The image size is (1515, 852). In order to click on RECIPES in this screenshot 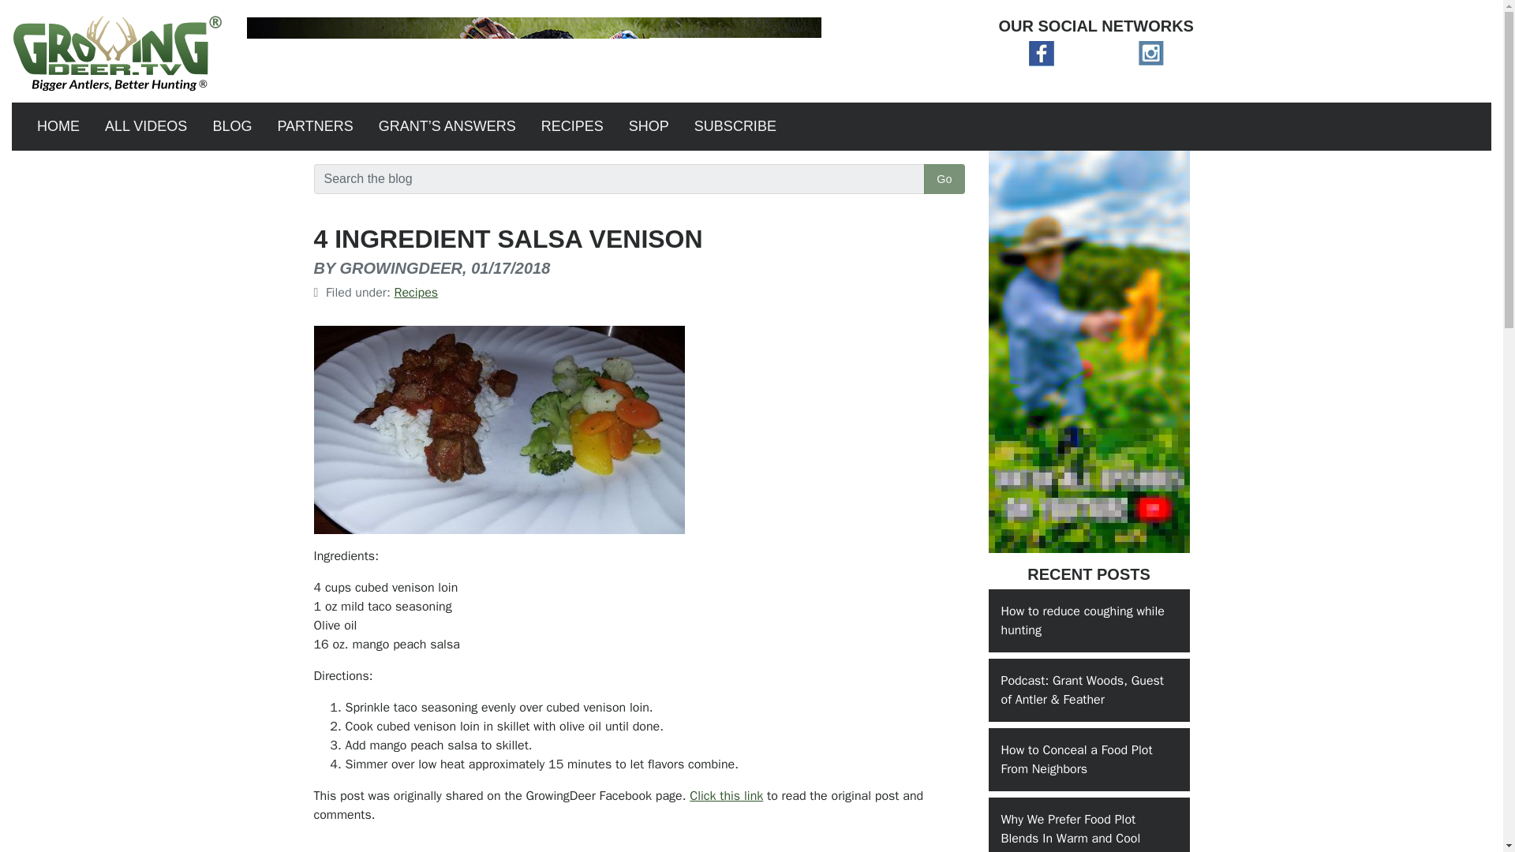, I will do `click(573, 126)`.